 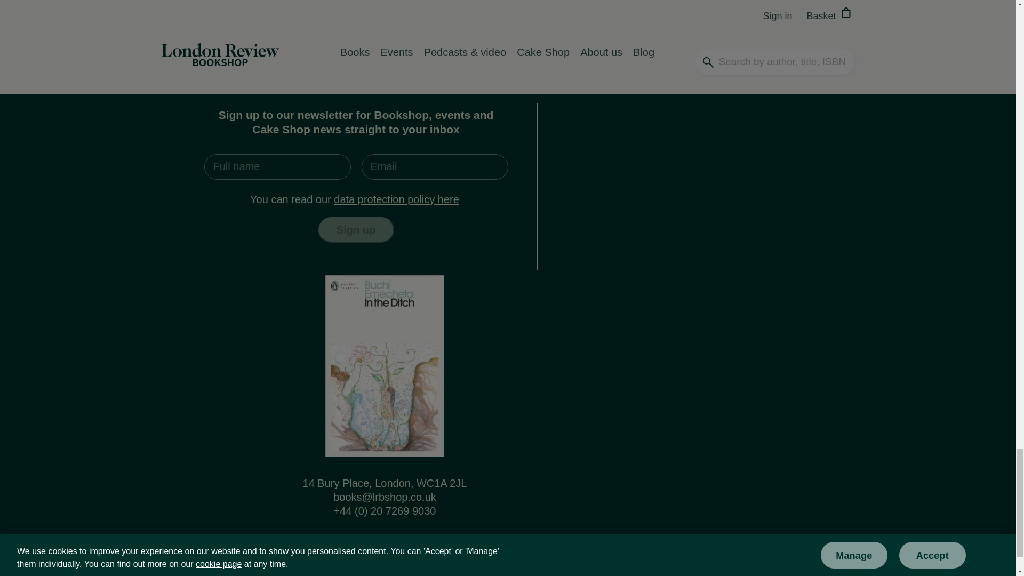 What do you see at coordinates (345, 544) in the screenshot?
I see `Follow us on Facebook` at bounding box center [345, 544].